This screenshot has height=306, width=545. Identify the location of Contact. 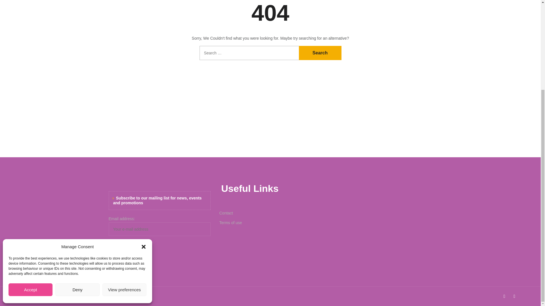
(270, 213).